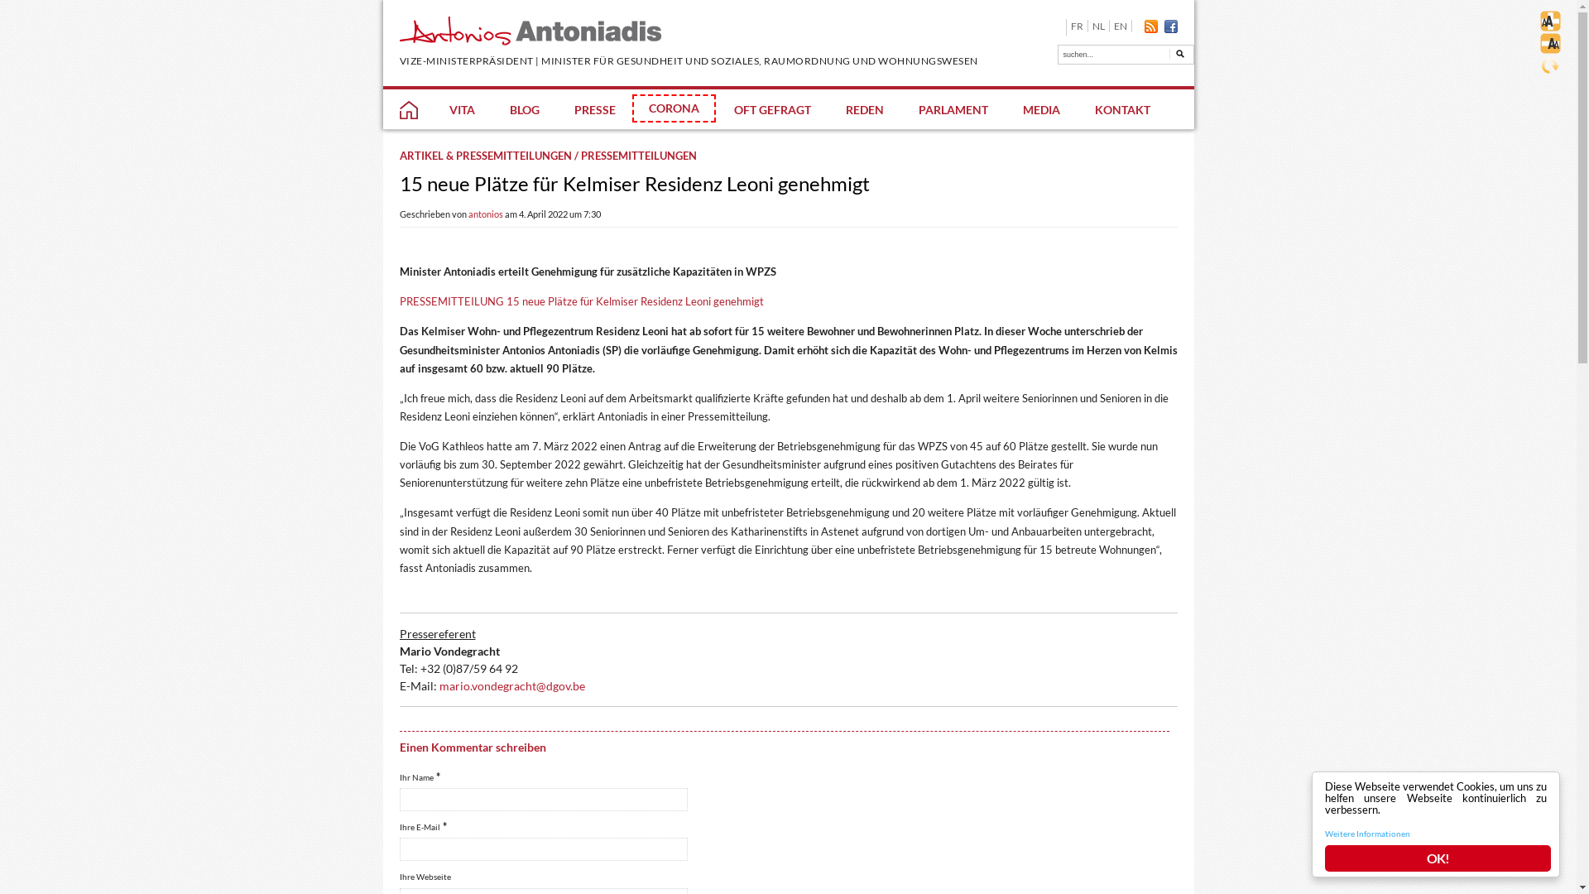 The width and height of the screenshot is (1589, 894). What do you see at coordinates (1121, 108) in the screenshot?
I see `KONTAKT` at bounding box center [1121, 108].